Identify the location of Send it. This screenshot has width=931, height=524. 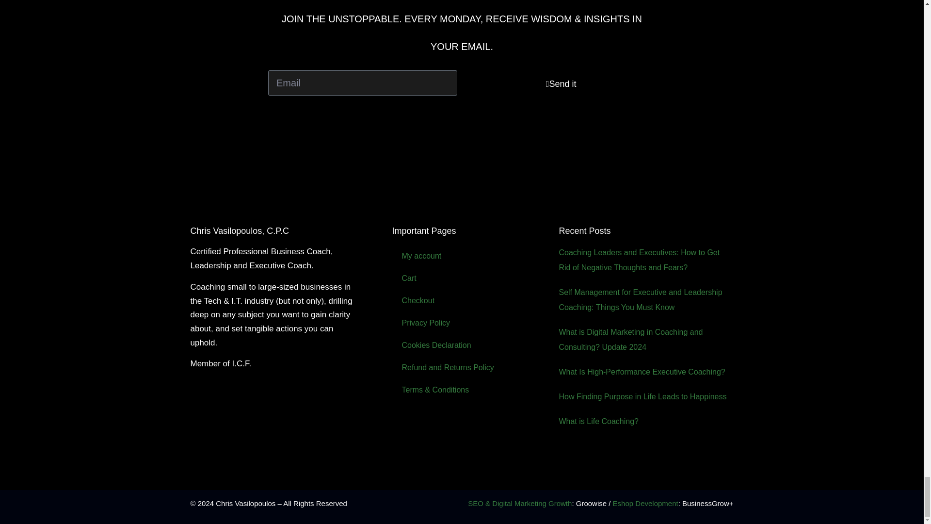
(561, 83).